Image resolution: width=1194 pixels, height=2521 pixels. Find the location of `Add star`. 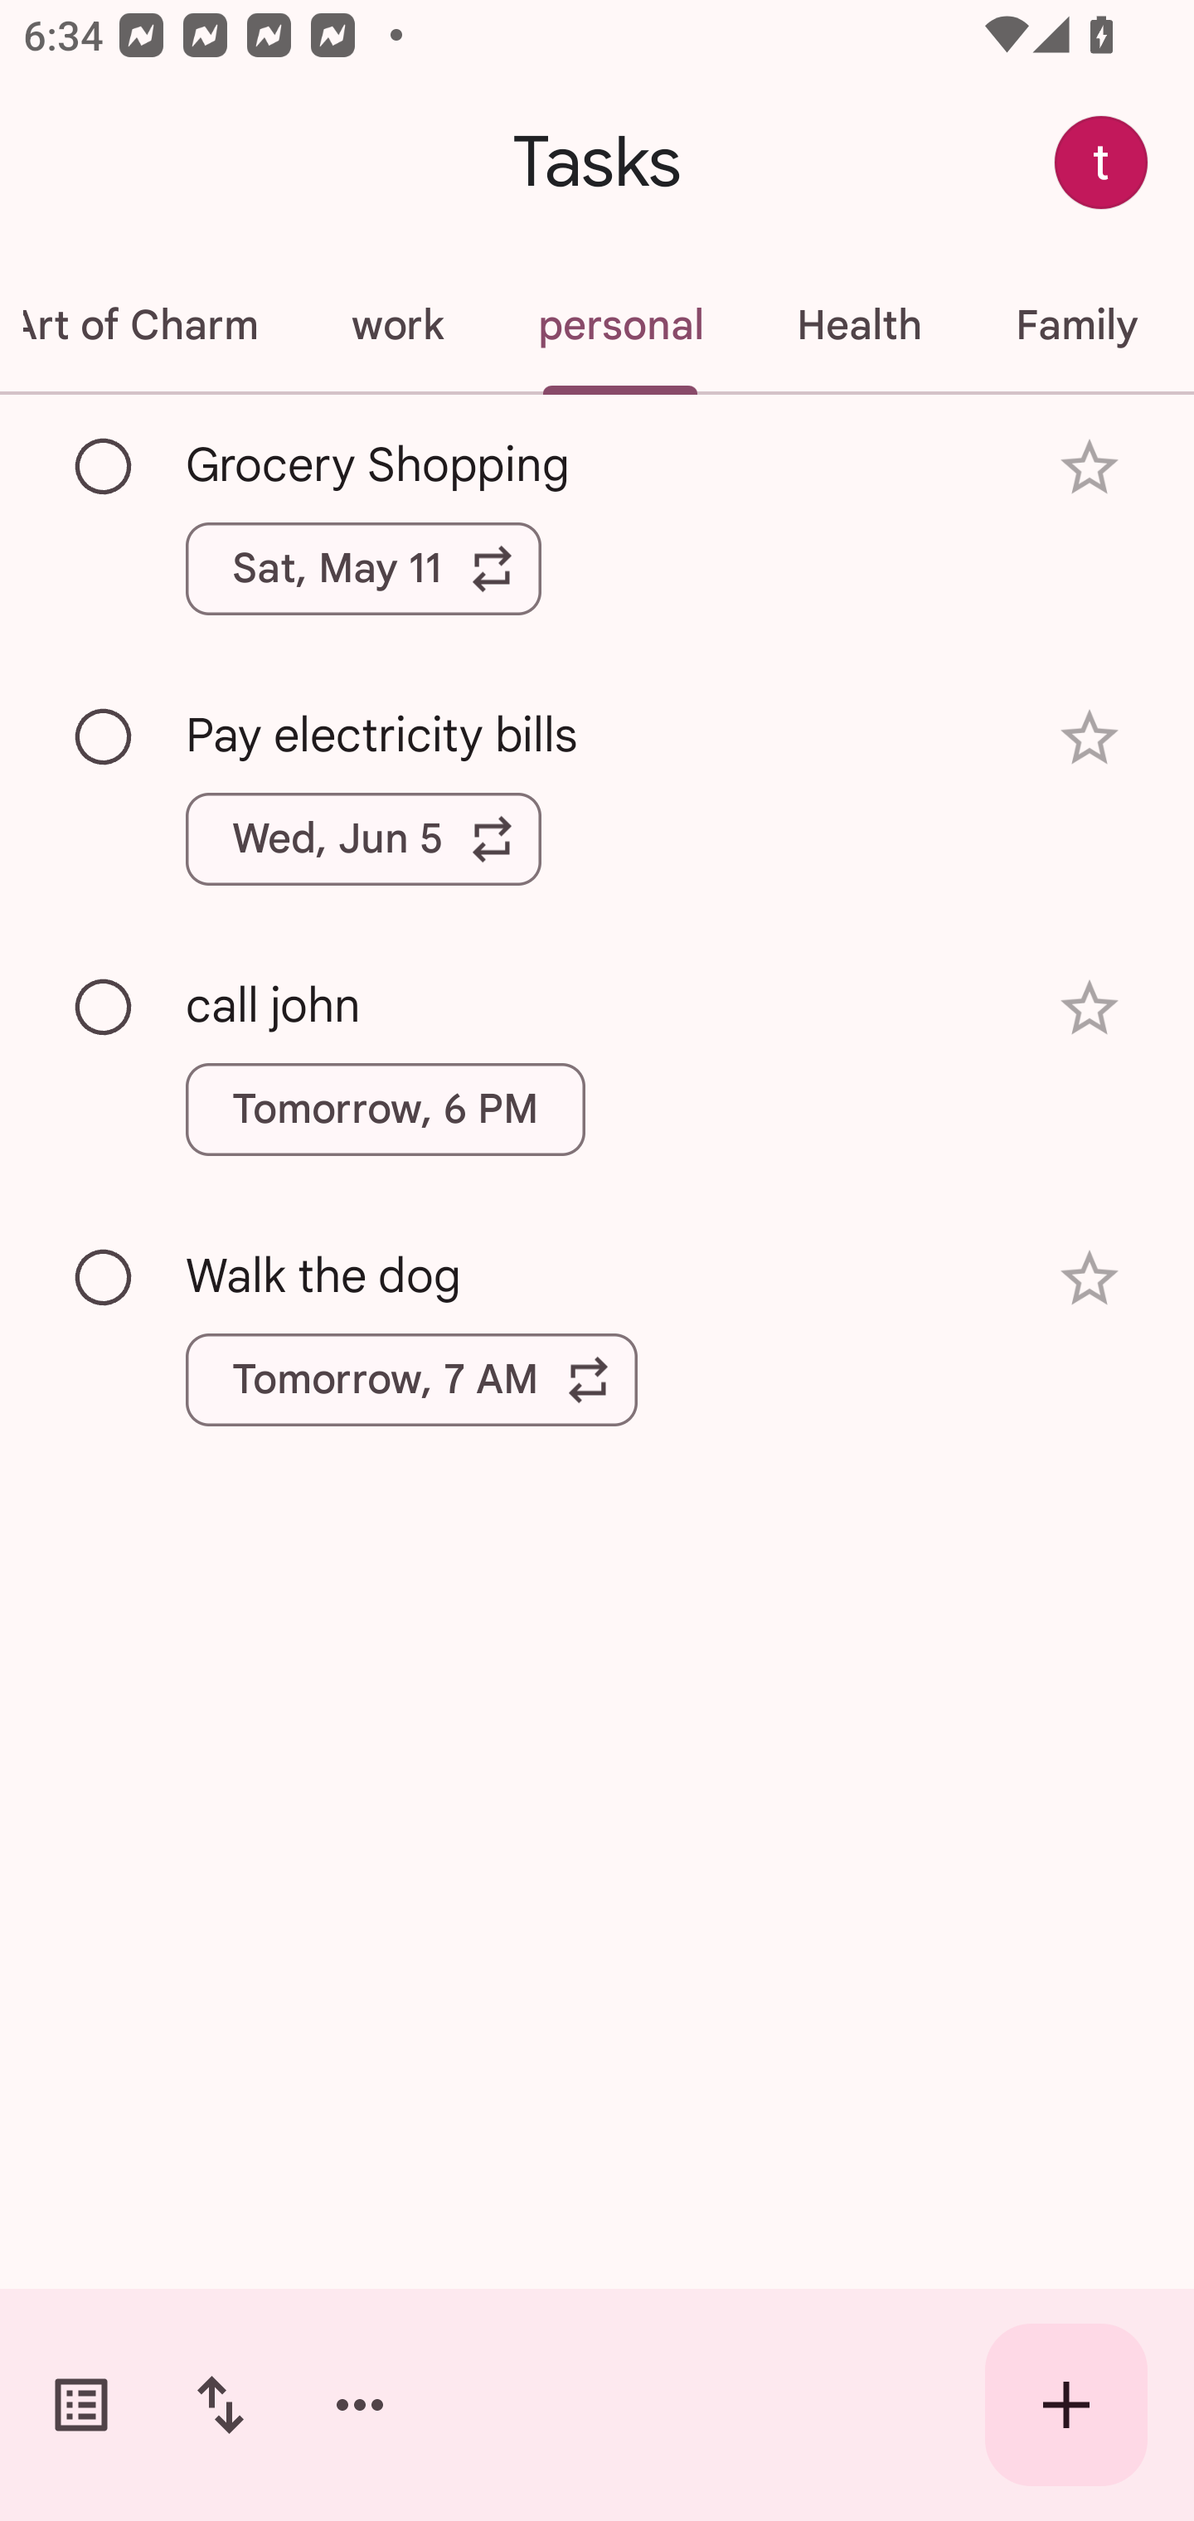

Add star is located at coordinates (1090, 736).